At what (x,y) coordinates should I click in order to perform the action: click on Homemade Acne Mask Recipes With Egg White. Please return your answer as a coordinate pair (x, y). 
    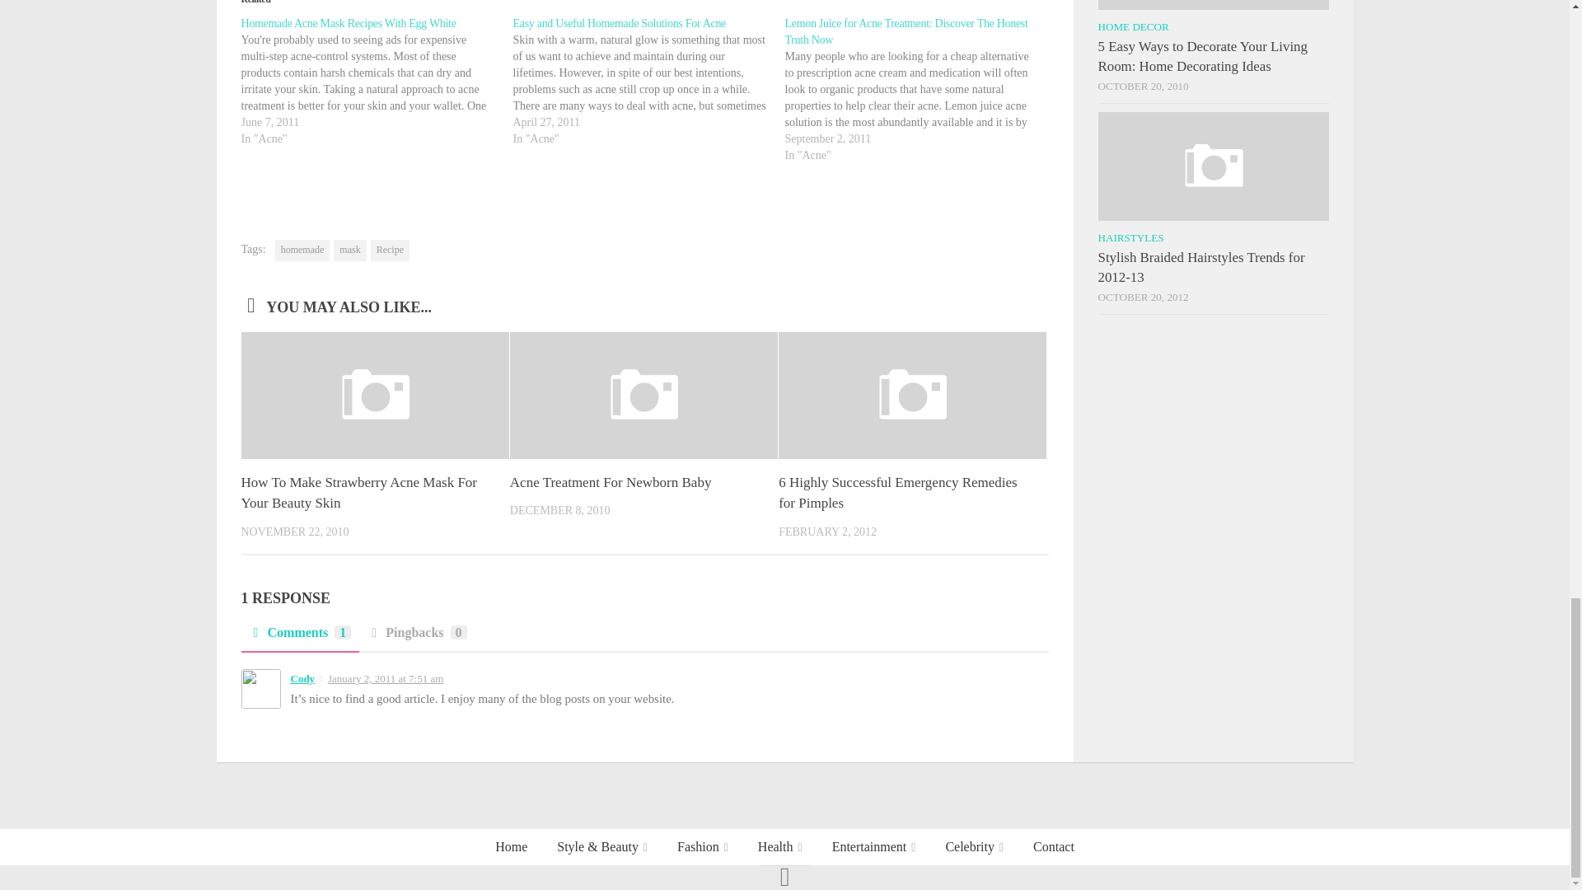
    Looking at the image, I should click on (348, 23).